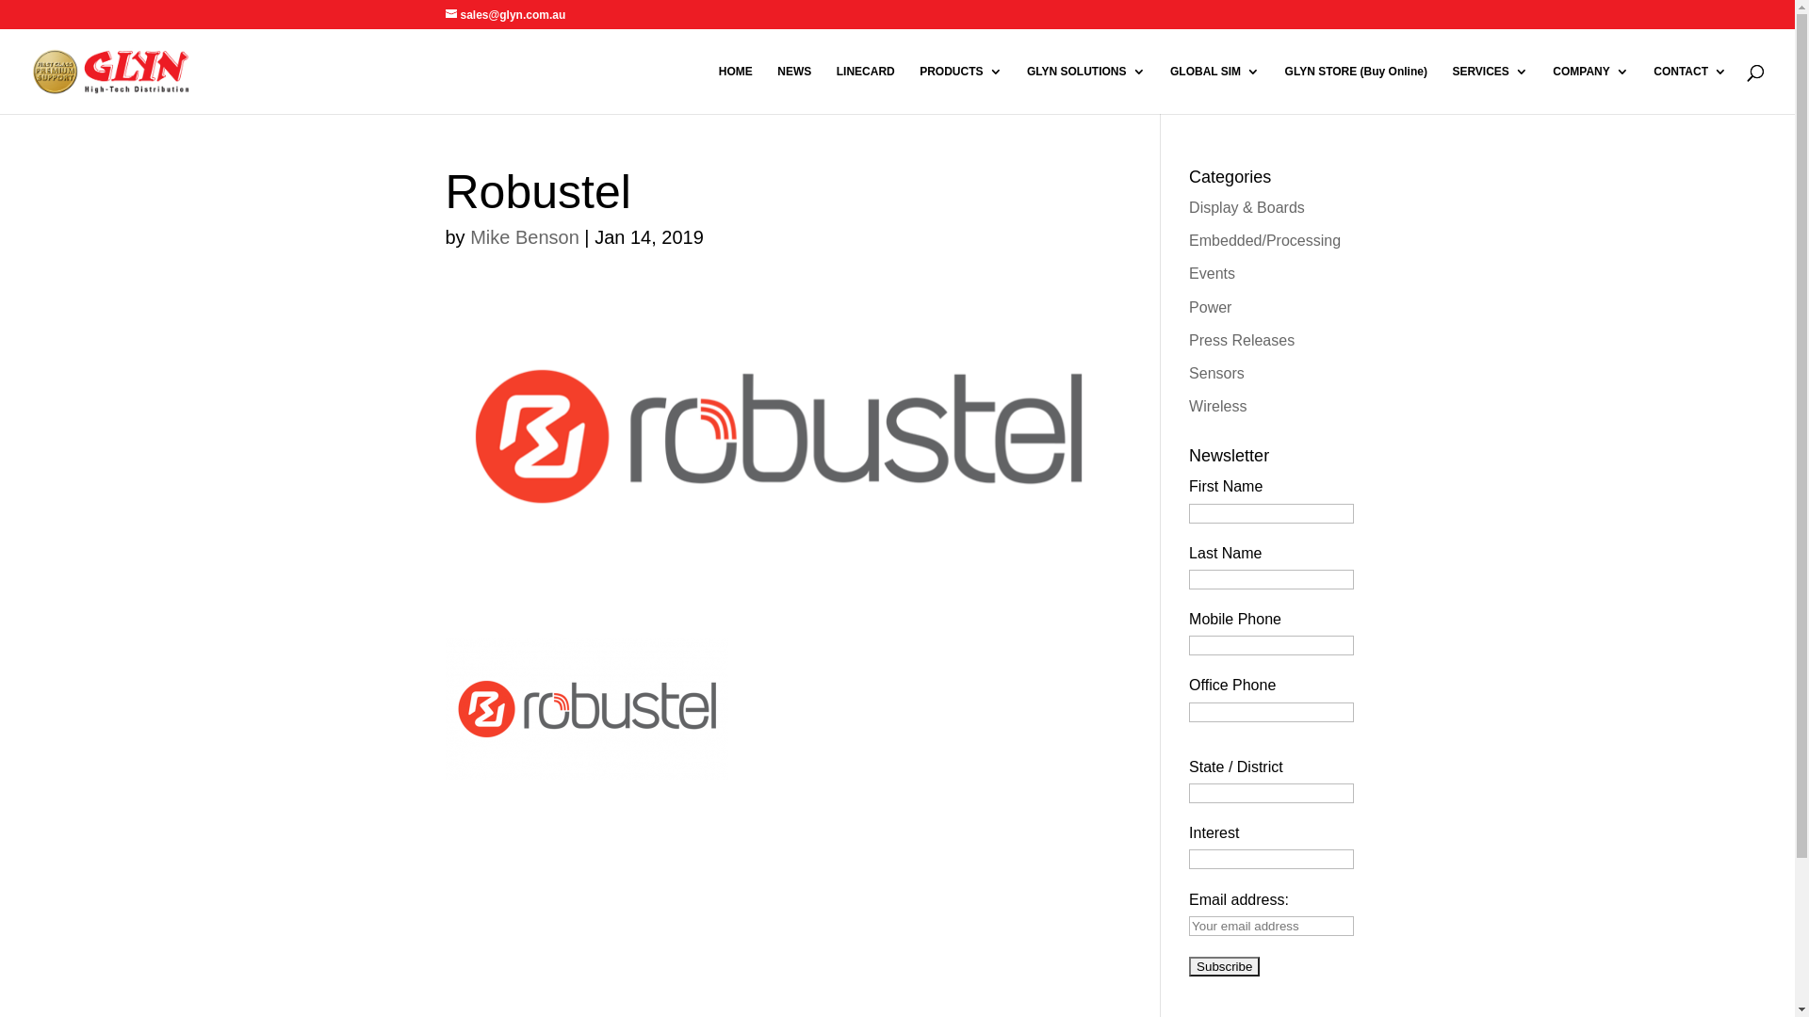  What do you see at coordinates (505, 15) in the screenshot?
I see `sales@glyn.com.au` at bounding box center [505, 15].